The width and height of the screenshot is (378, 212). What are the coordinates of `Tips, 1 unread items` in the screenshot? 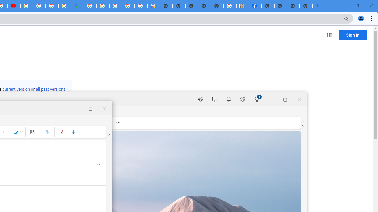 It's located at (257, 99).